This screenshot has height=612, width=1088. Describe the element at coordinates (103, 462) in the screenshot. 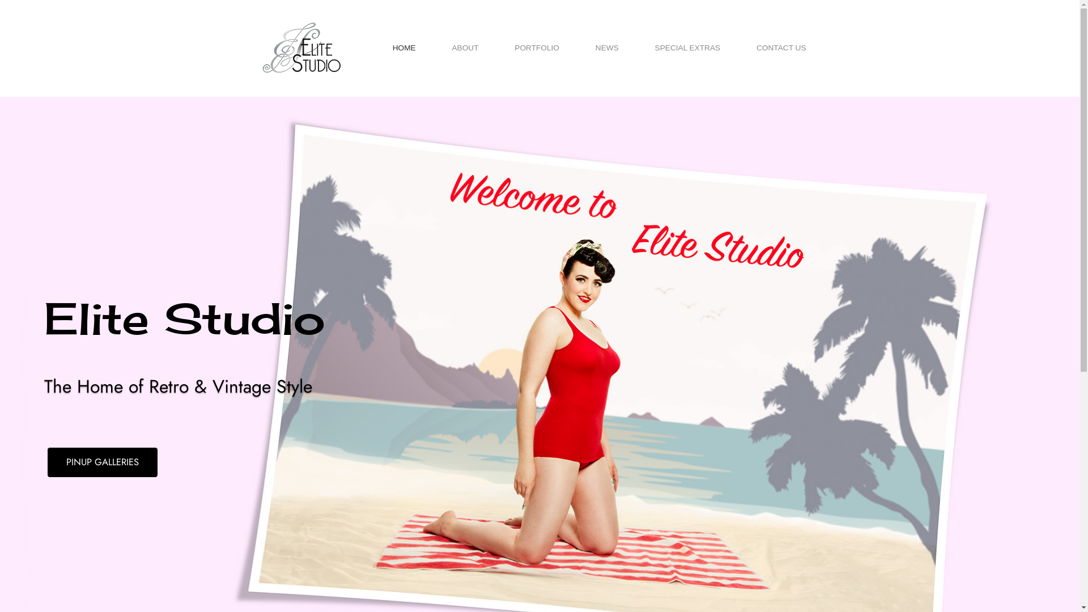

I see `PINUP GALLERIES` at that location.